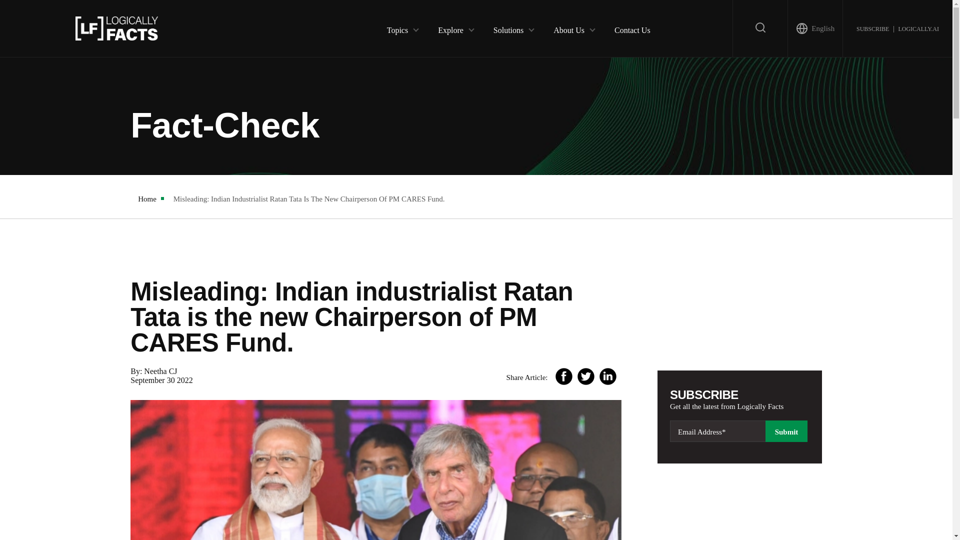 The image size is (960, 540). What do you see at coordinates (397, 28) in the screenshot?
I see `Topics` at bounding box center [397, 28].